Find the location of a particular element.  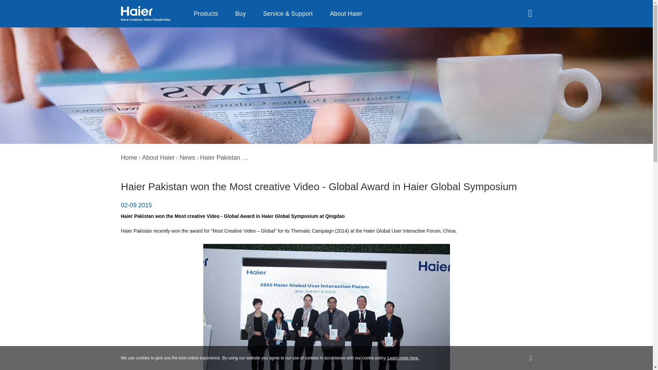

News is located at coordinates (187, 158).